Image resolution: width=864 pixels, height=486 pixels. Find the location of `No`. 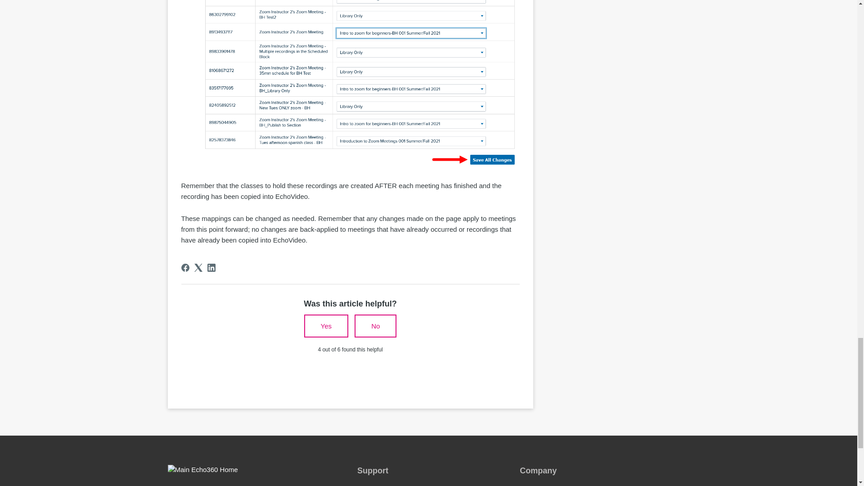

No is located at coordinates (375, 326).